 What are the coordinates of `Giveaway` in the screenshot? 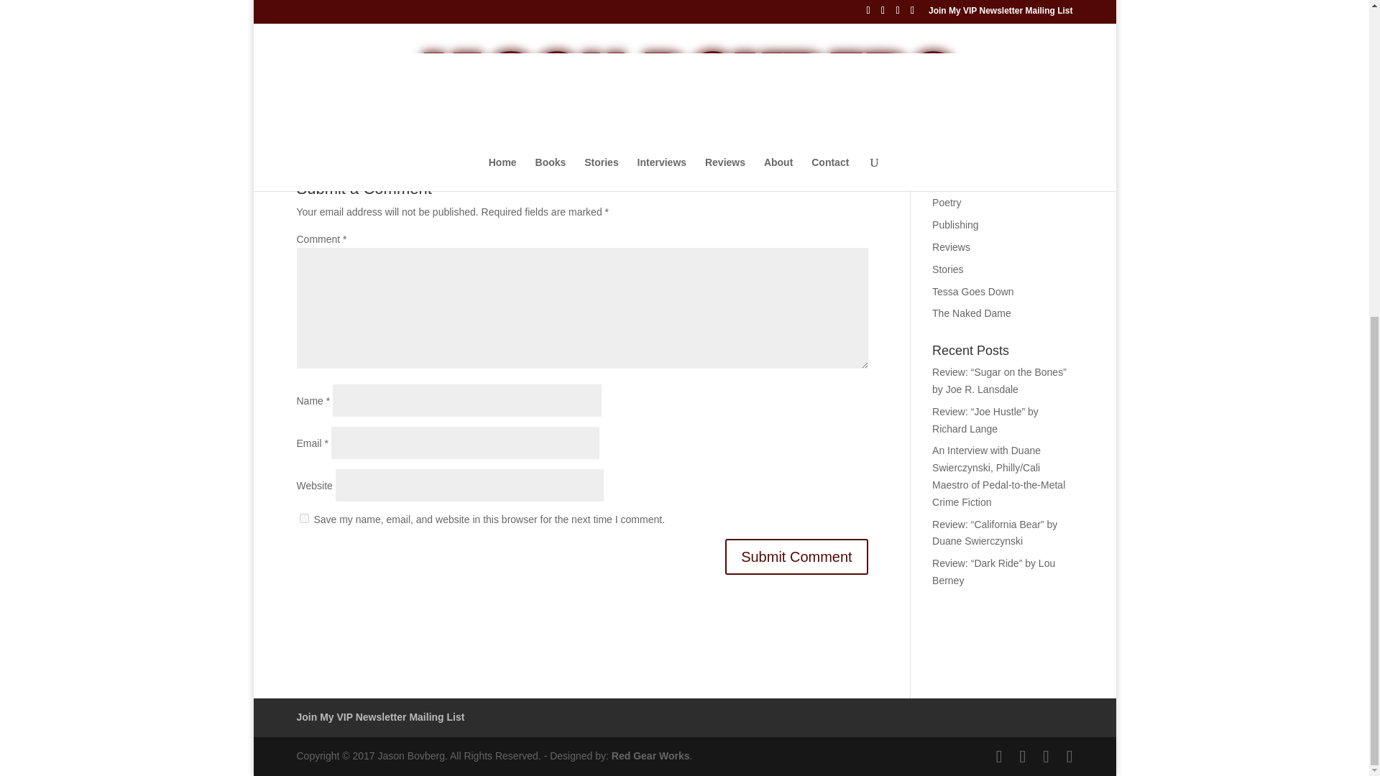 It's located at (954, 26).